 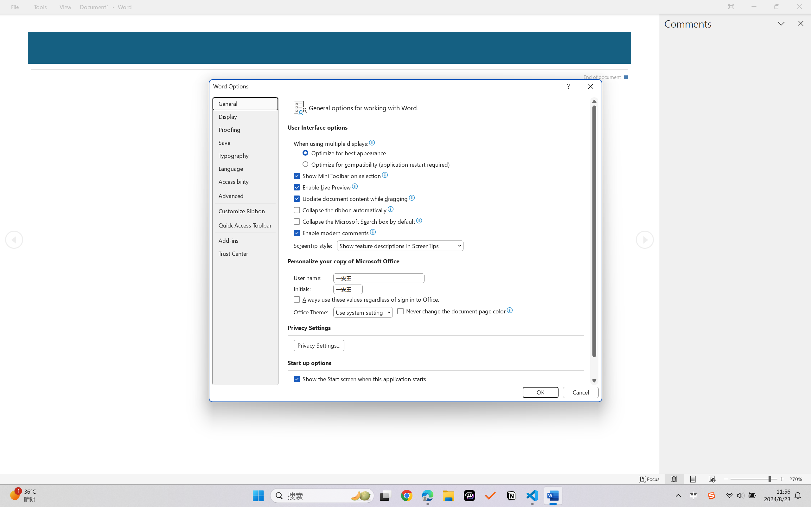 What do you see at coordinates (594, 101) in the screenshot?
I see `Line up` at bounding box center [594, 101].